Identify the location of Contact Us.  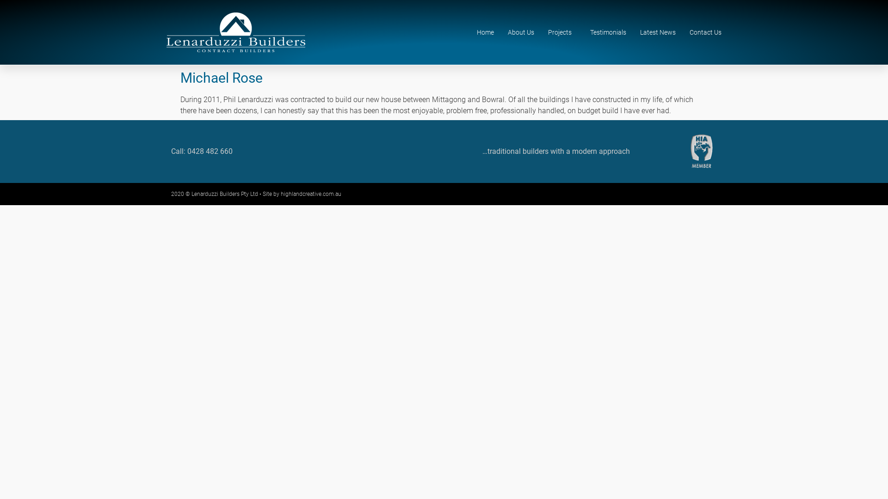
(706, 32).